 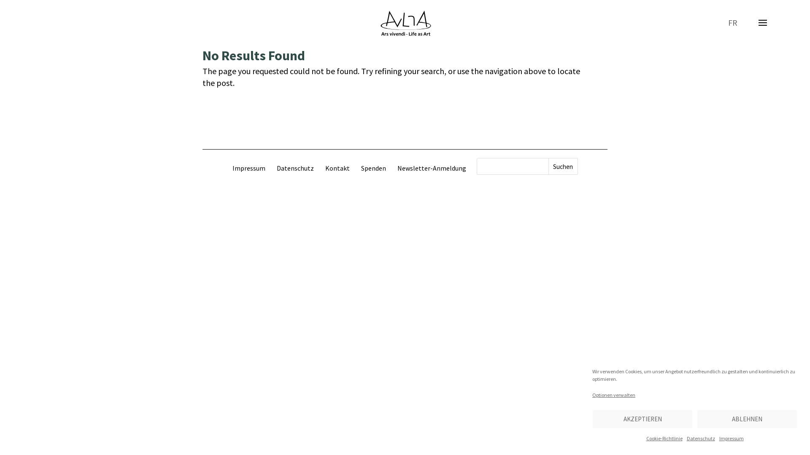 What do you see at coordinates (747, 419) in the screenshot?
I see `ABLEHNEN` at bounding box center [747, 419].